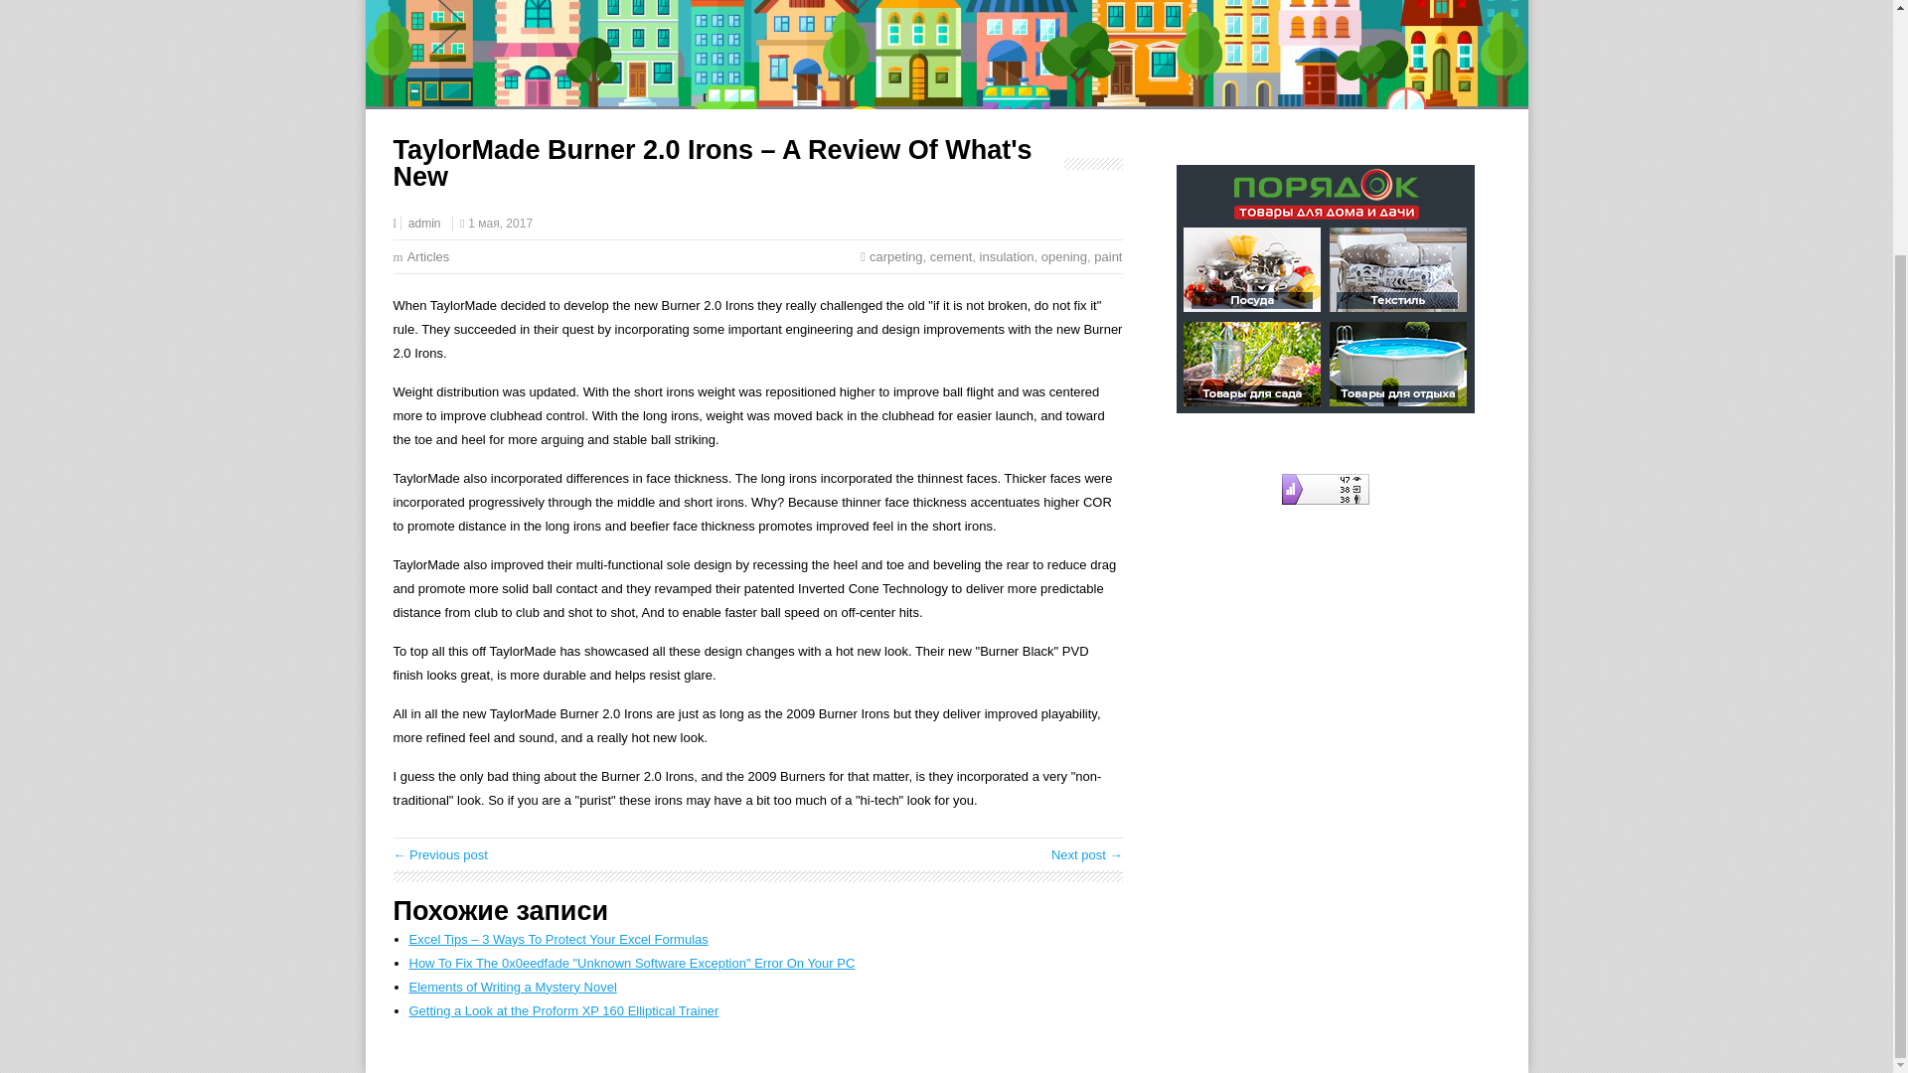  What do you see at coordinates (564, 1009) in the screenshot?
I see `Getting a Look at the Proform XP 160 Elliptical Trainer` at bounding box center [564, 1009].